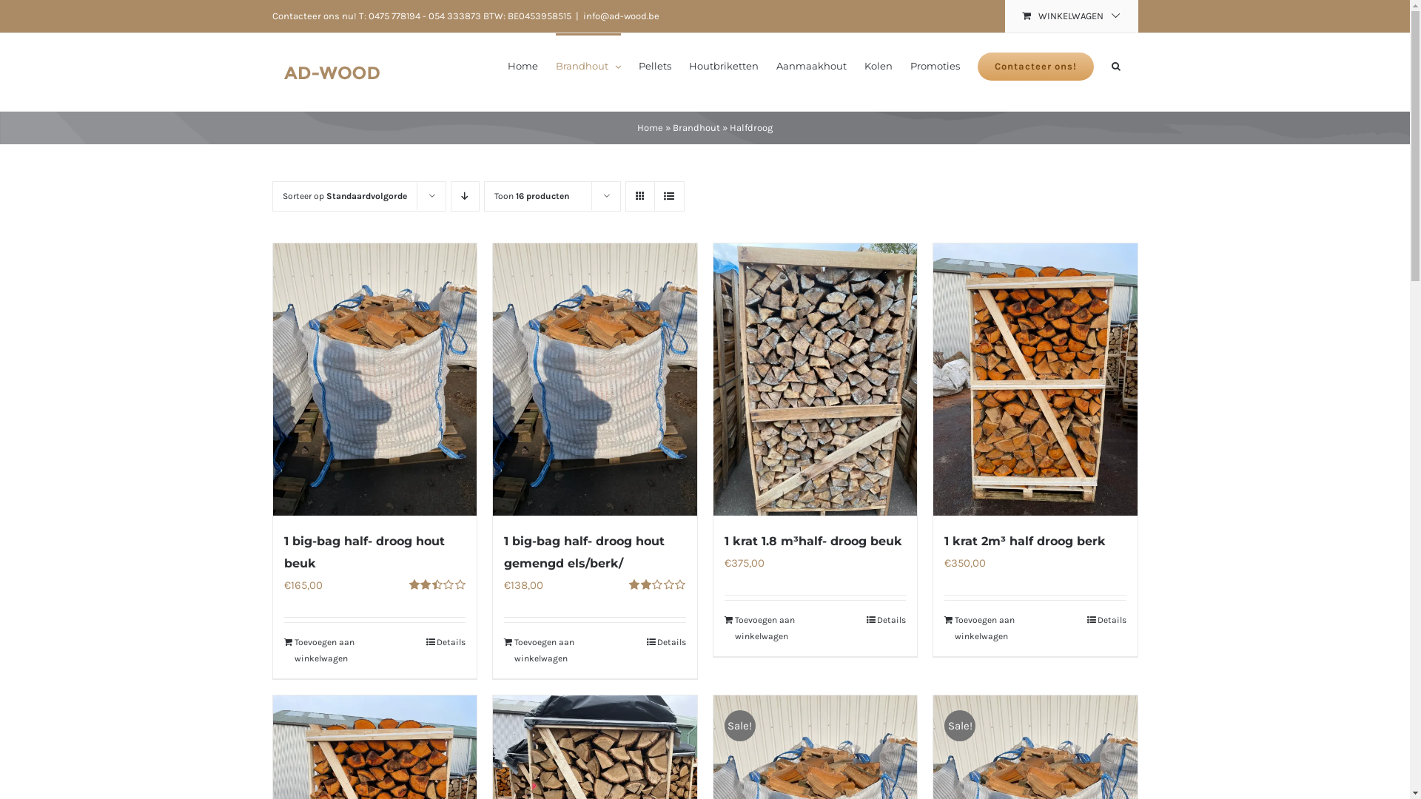 This screenshot has height=799, width=1421. I want to click on Kolen, so click(879, 65).